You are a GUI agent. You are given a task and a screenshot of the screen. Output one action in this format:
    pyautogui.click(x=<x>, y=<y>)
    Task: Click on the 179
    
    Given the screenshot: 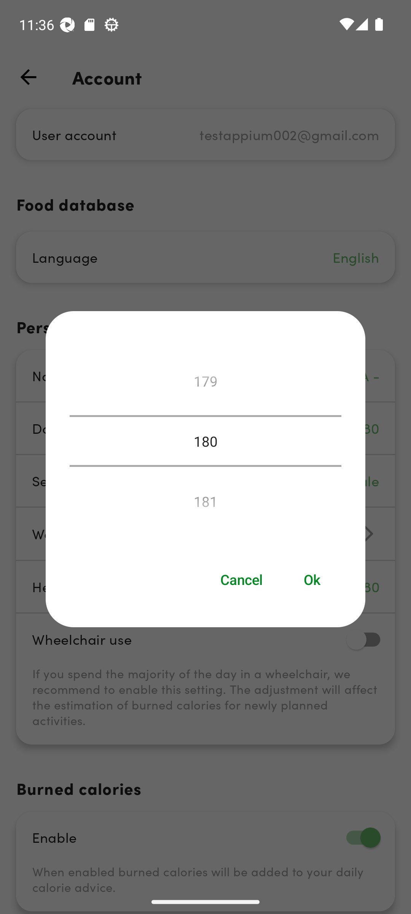 What is the action you would take?
    pyautogui.click(x=205, y=384)
    